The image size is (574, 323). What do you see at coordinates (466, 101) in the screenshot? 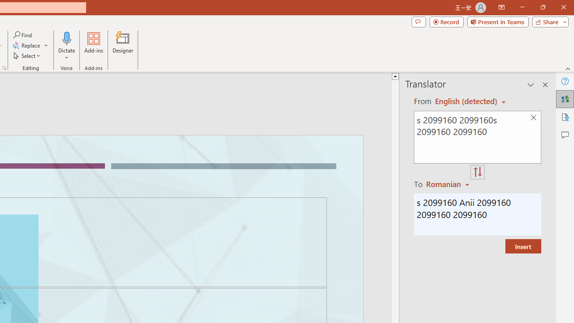
I see `Czech (detected)` at bounding box center [466, 101].